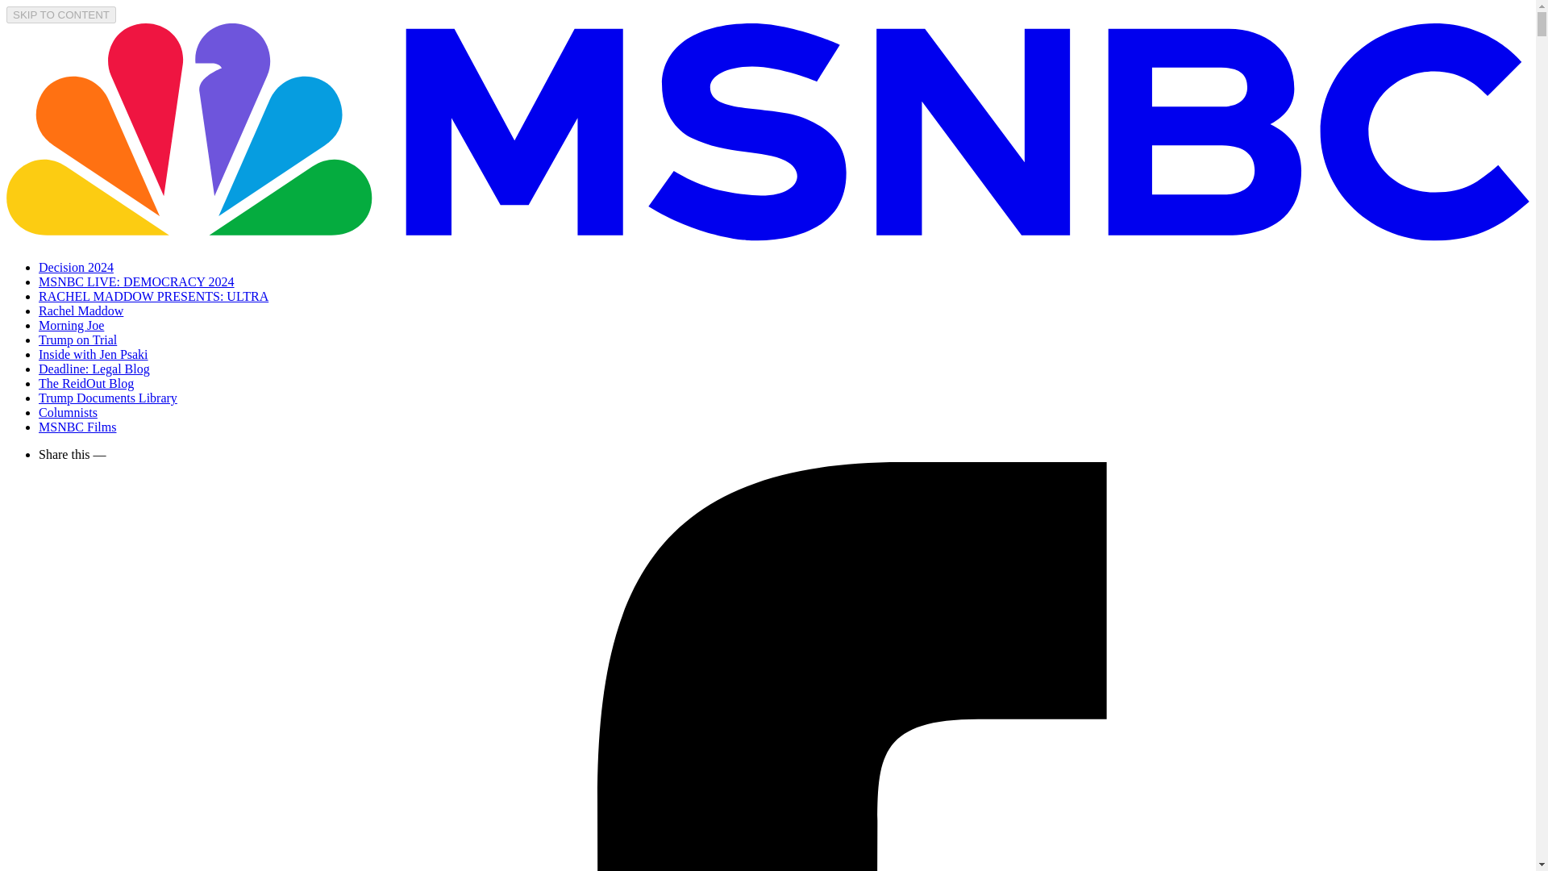  I want to click on Trump on Trial, so click(77, 339).